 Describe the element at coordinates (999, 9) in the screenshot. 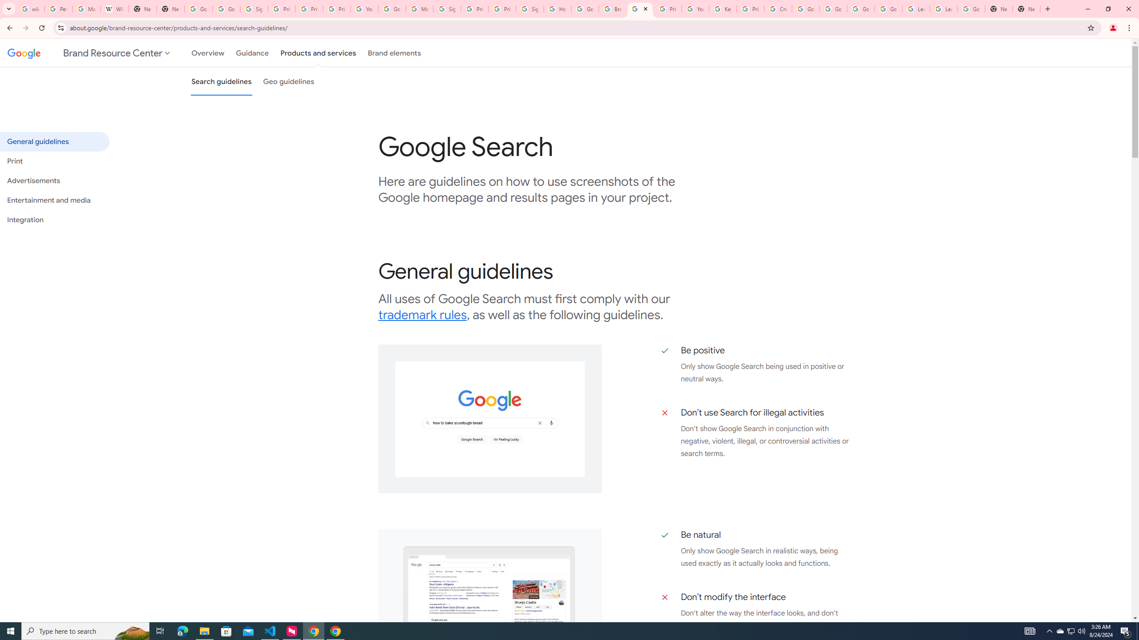

I see `New Tab` at that location.